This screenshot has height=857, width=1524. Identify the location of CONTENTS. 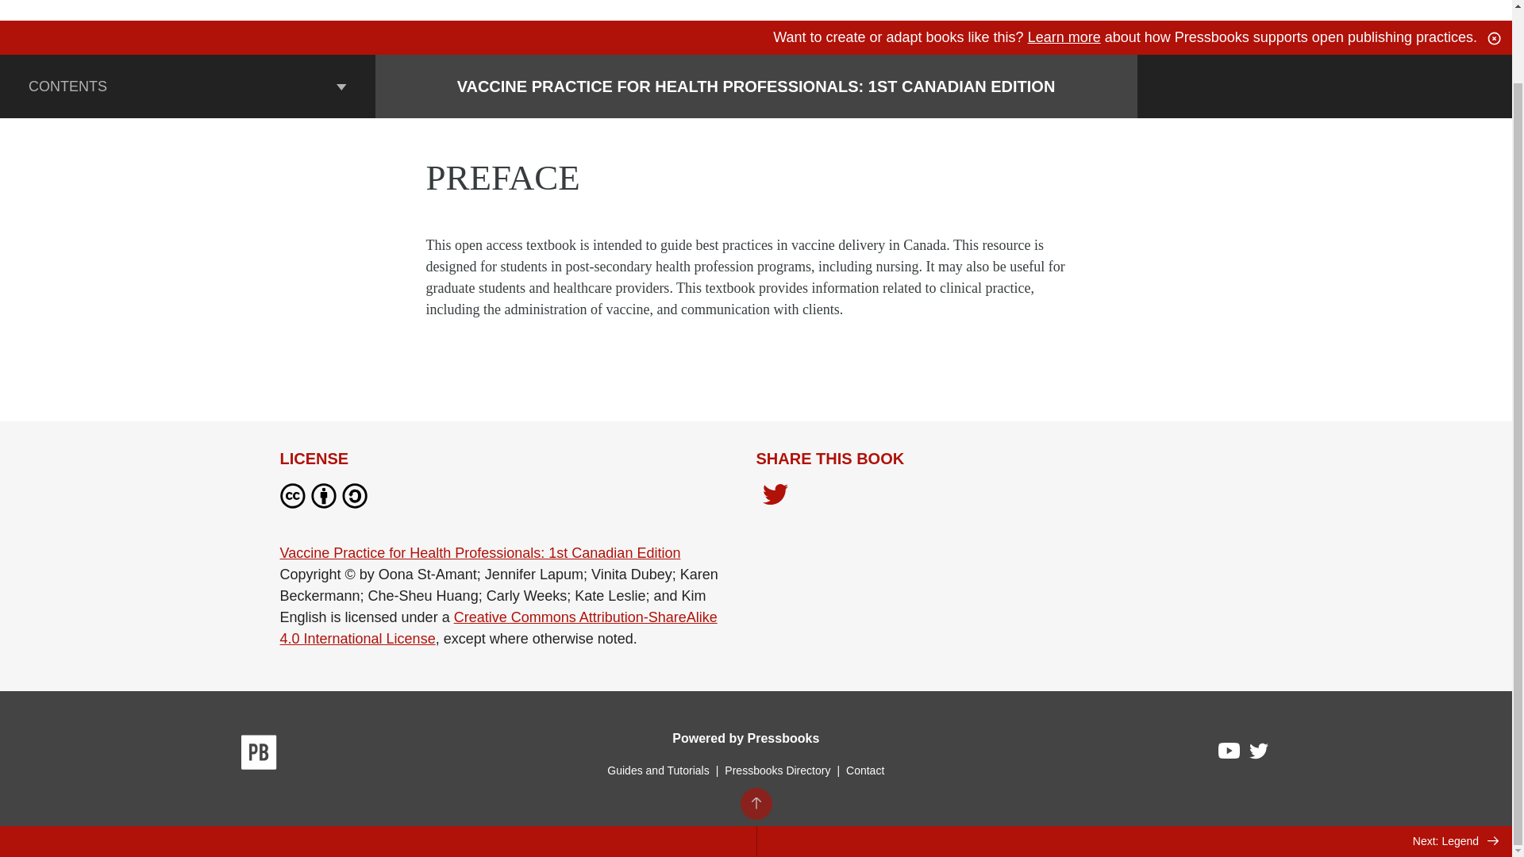
(187, 86).